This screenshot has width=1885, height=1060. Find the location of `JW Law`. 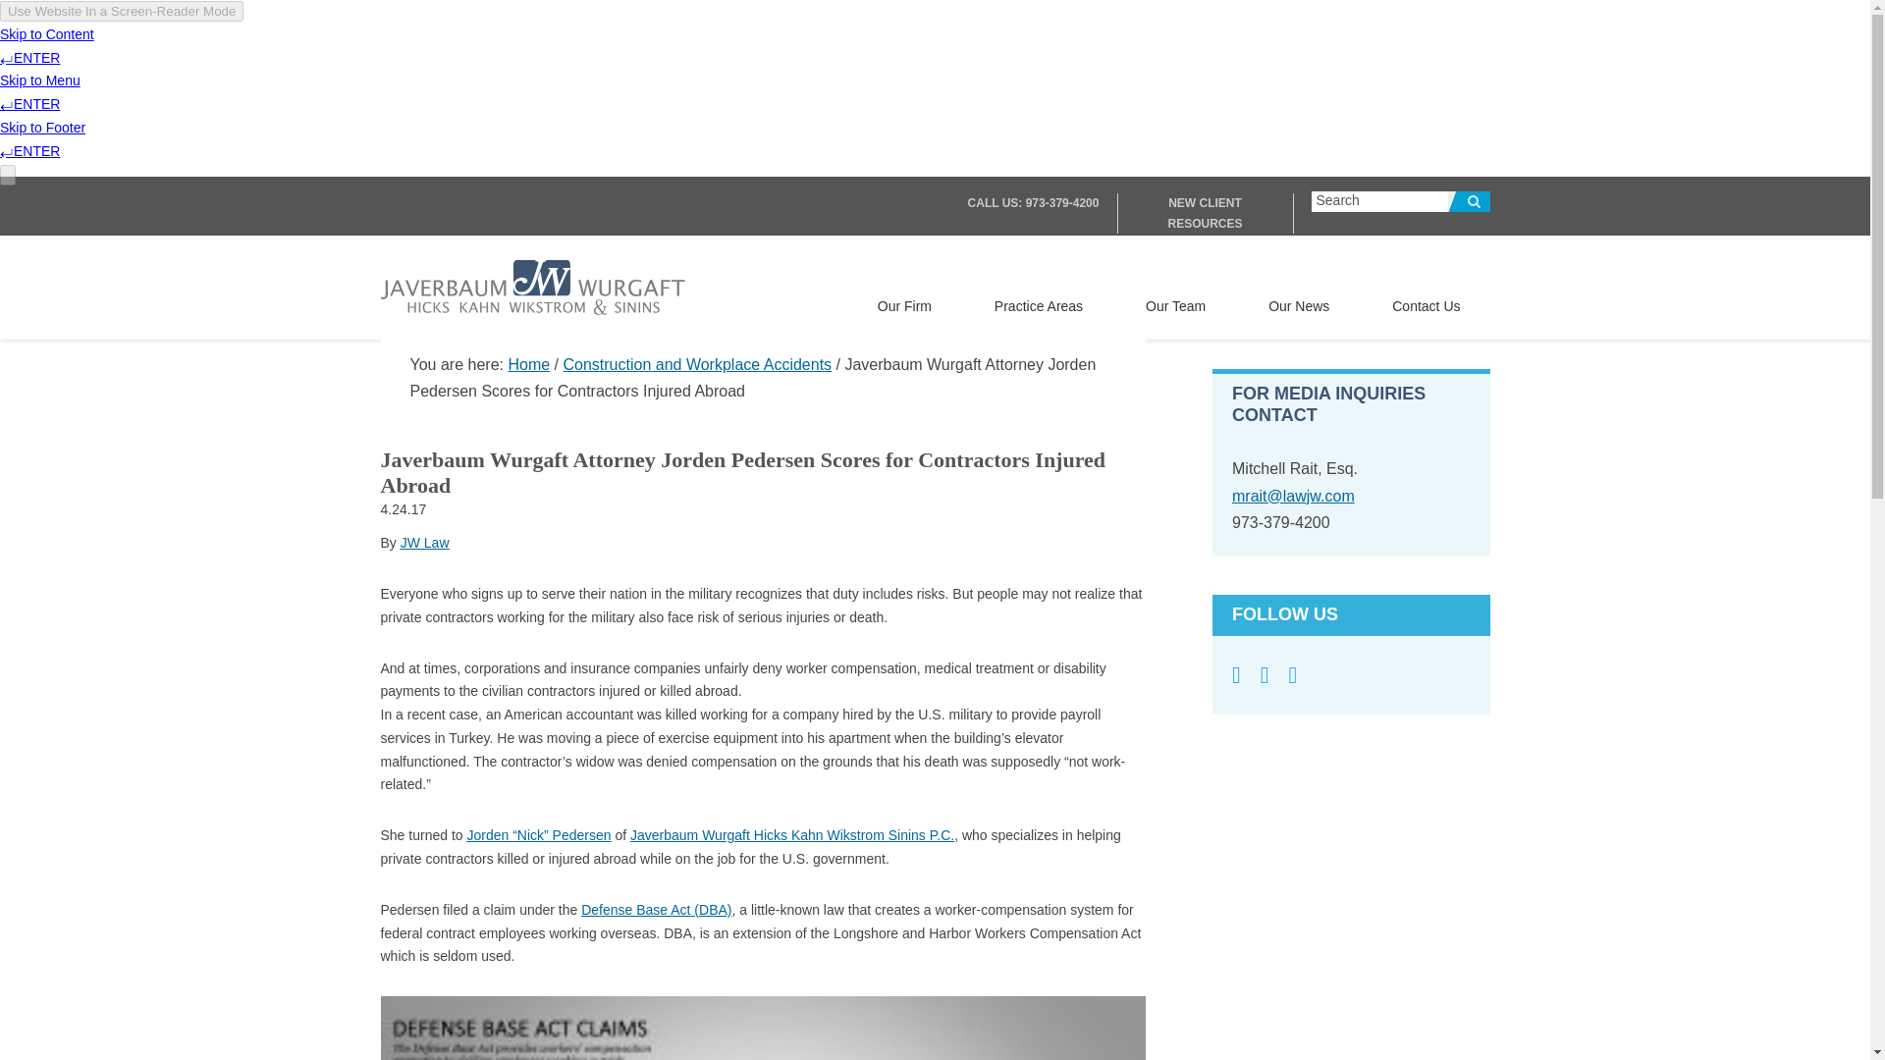

JW Law is located at coordinates (424, 542).